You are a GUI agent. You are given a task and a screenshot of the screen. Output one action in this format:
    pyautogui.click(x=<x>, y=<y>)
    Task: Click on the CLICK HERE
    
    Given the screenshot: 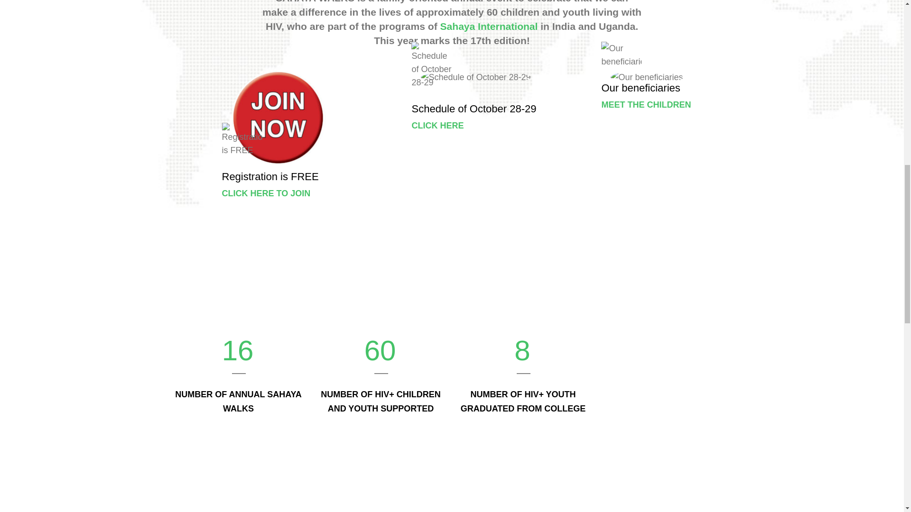 What is the action you would take?
    pyautogui.click(x=437, y=125)
    